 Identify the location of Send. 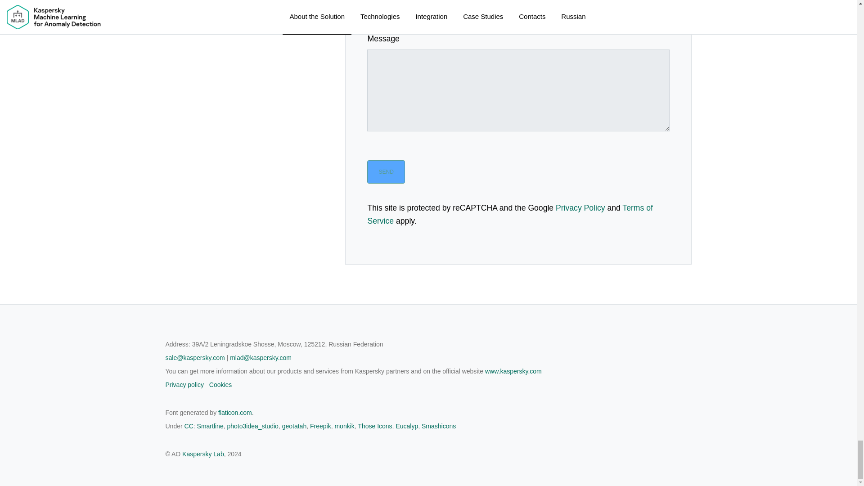
(386, 172).